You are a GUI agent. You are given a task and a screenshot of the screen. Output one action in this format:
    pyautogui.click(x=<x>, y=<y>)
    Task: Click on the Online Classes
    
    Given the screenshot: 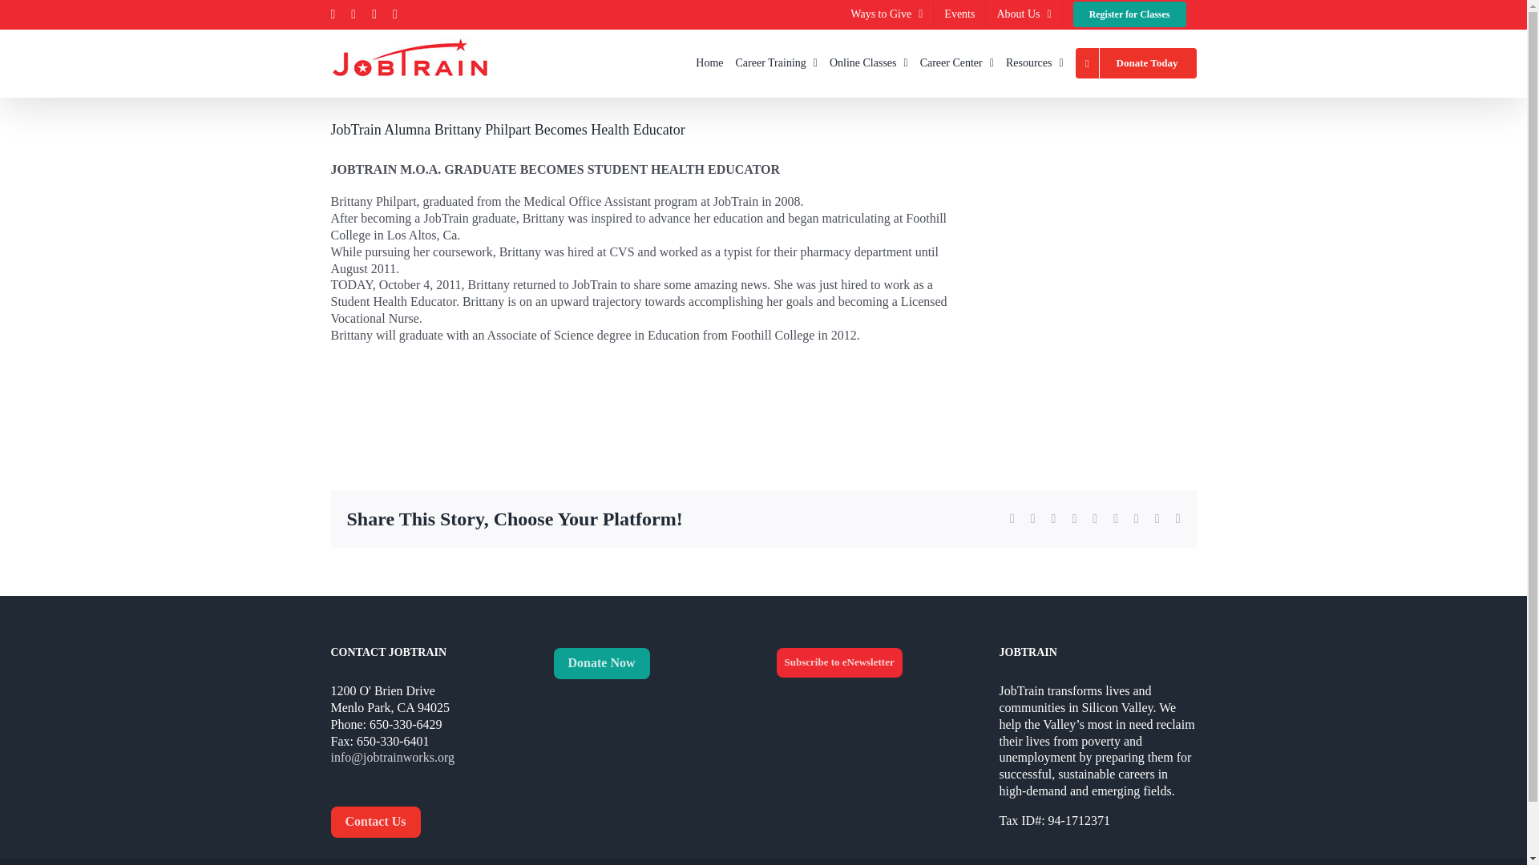 What is the action you would take?
    pyautogui.click(x=868, y=62)
    